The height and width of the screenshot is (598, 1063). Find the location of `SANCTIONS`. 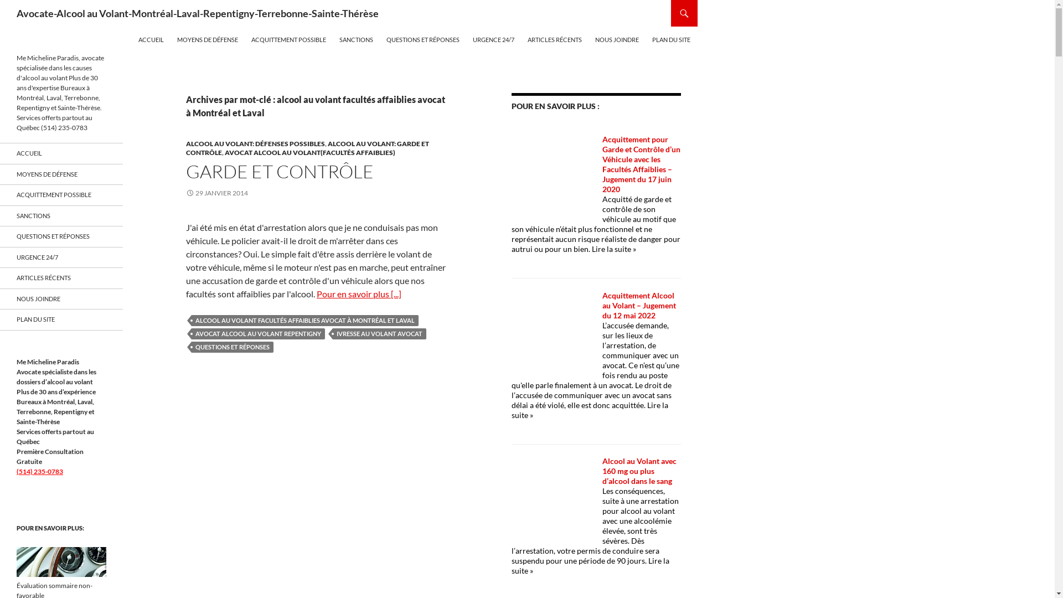

SANCTIONS is located at coordinates (61, 216).